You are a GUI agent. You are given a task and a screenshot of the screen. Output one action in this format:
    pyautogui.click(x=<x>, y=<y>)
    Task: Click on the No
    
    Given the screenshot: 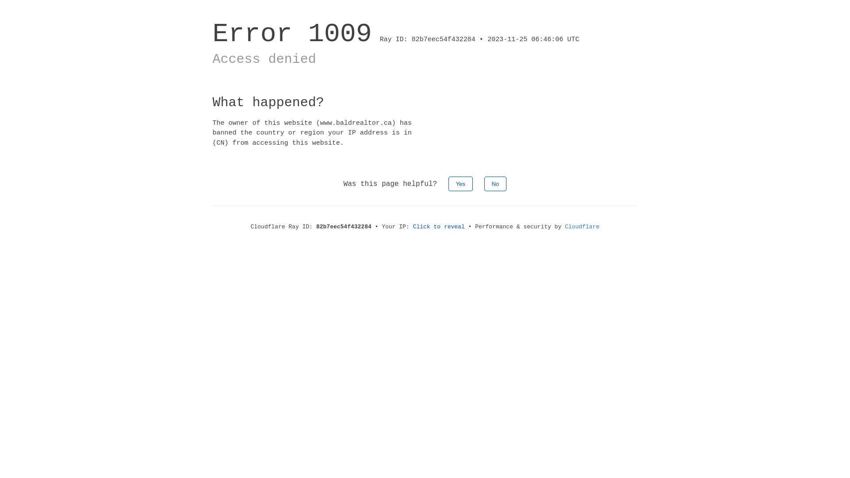 What is the action you would take?
    pyautogui.click(x=496, y=184)
    